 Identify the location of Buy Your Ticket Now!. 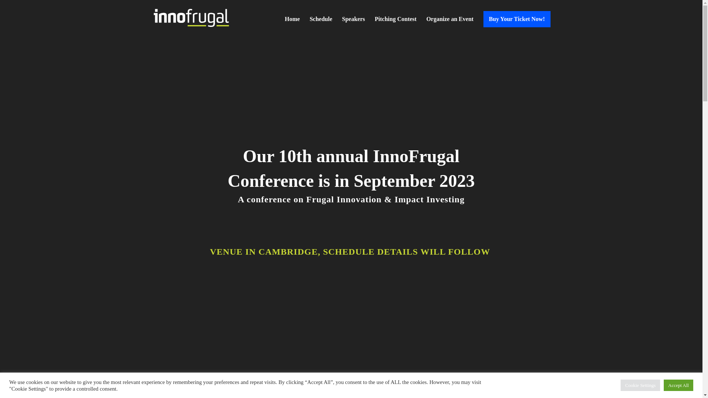
(517, 19).